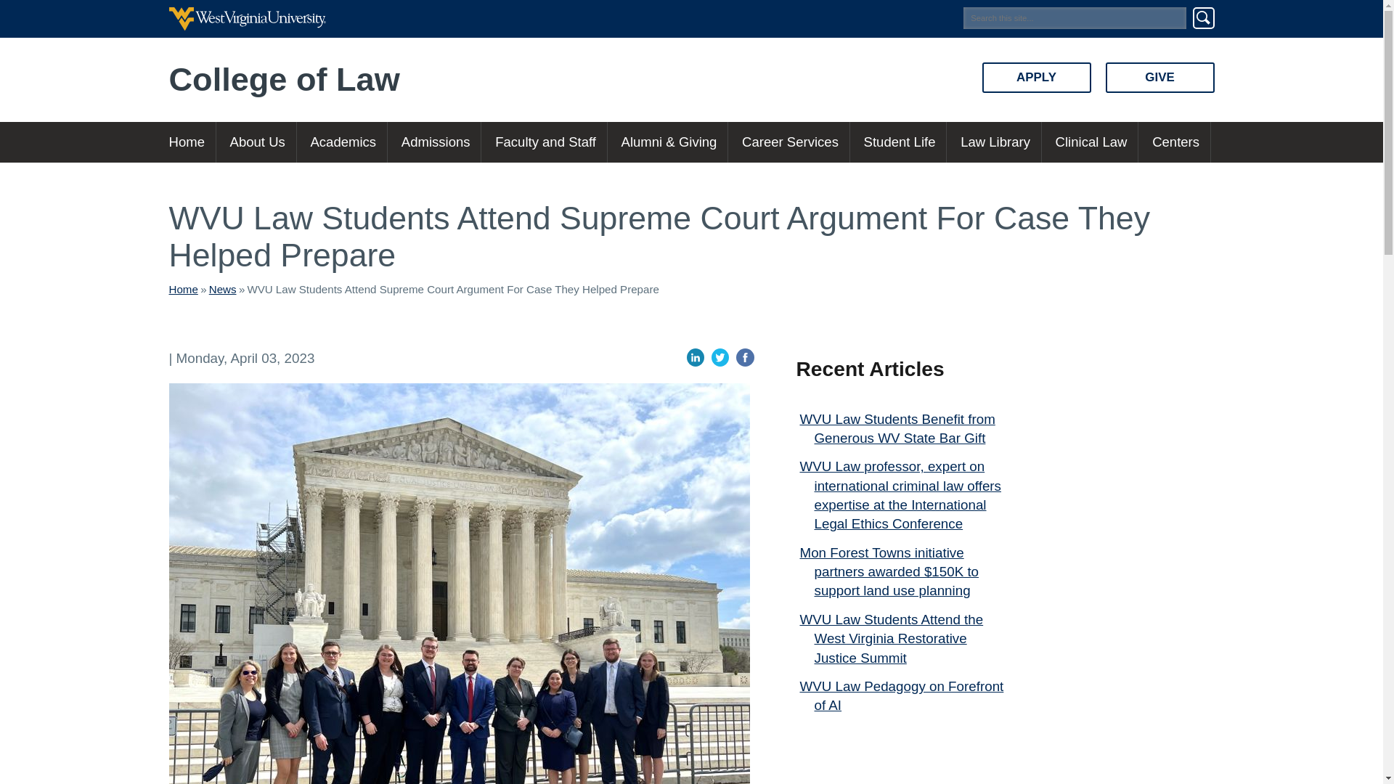 The width and height of the screenshot is (1394, 784). What do you see at coordinates (1159, 78) in the screenshot?
I see `GIVE` at bounding box center [1159, 78].